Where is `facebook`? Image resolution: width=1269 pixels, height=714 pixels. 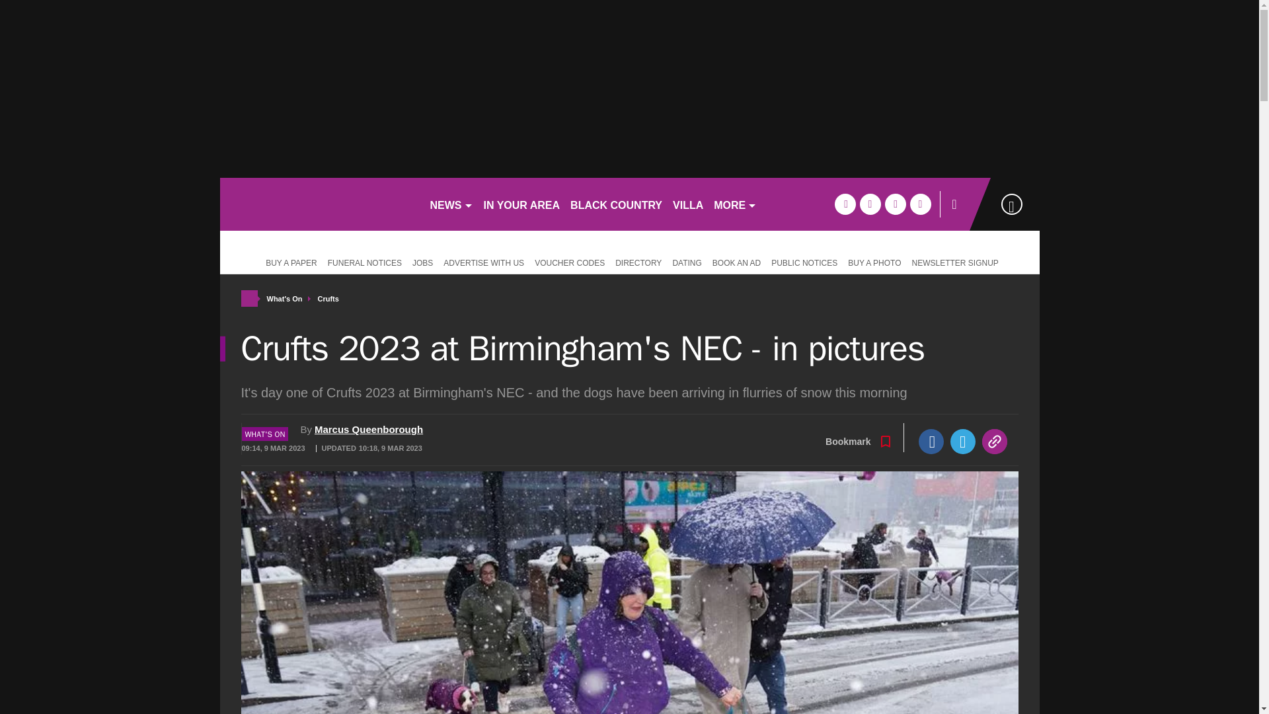
facebook is located at coordinates (845, 204).